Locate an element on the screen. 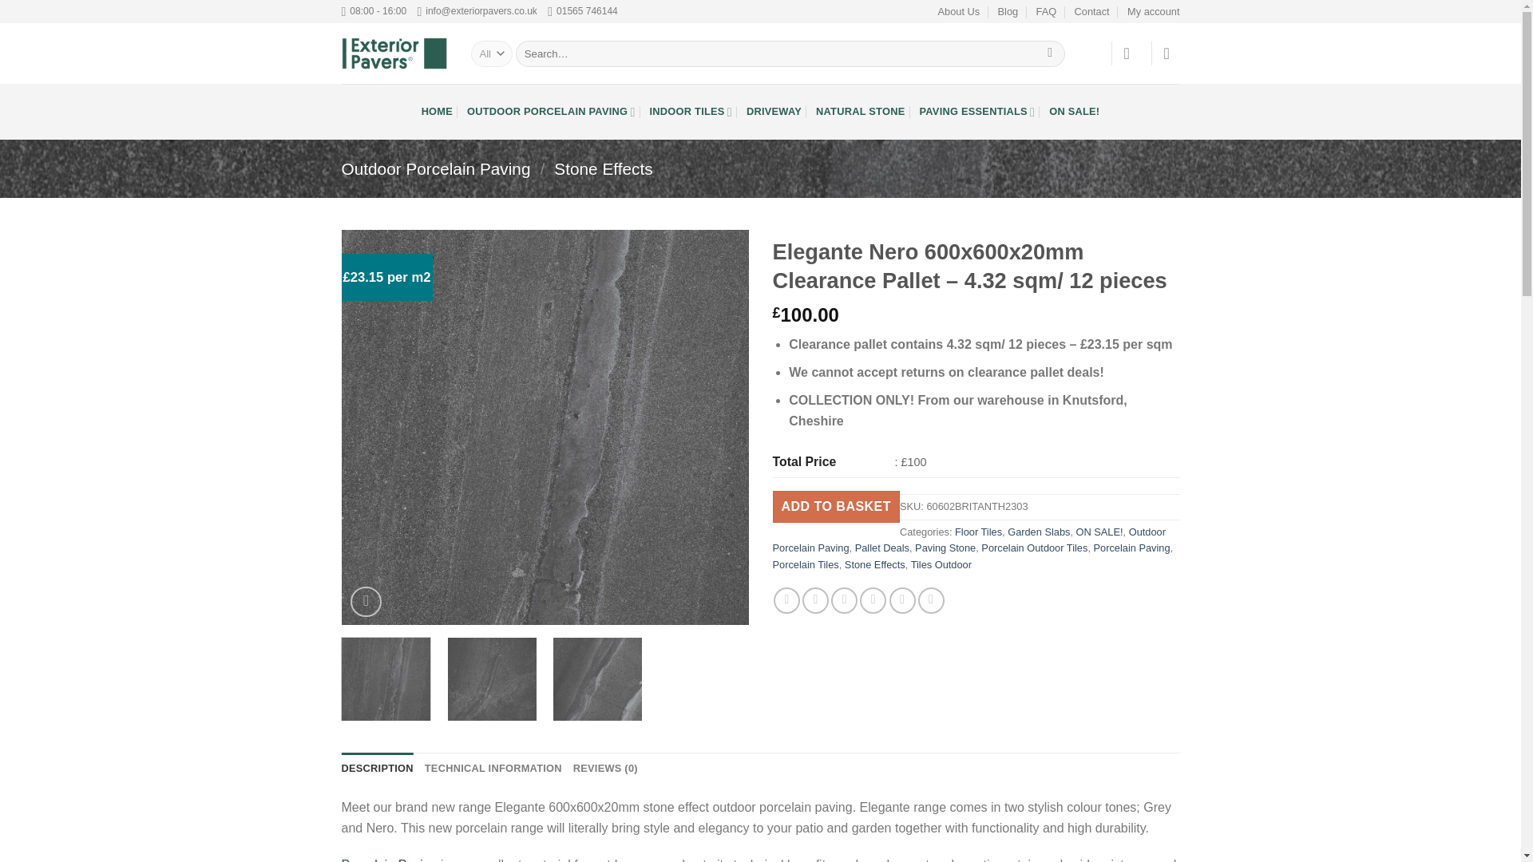  DRIVEWAY is located at coordinates (774, 111).